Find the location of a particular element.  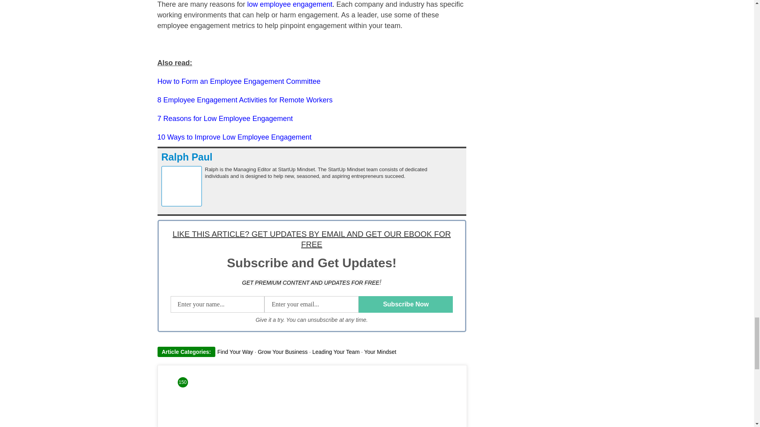

7 Reasons for Low Employee Engagement is located at coordinates (225, 119).